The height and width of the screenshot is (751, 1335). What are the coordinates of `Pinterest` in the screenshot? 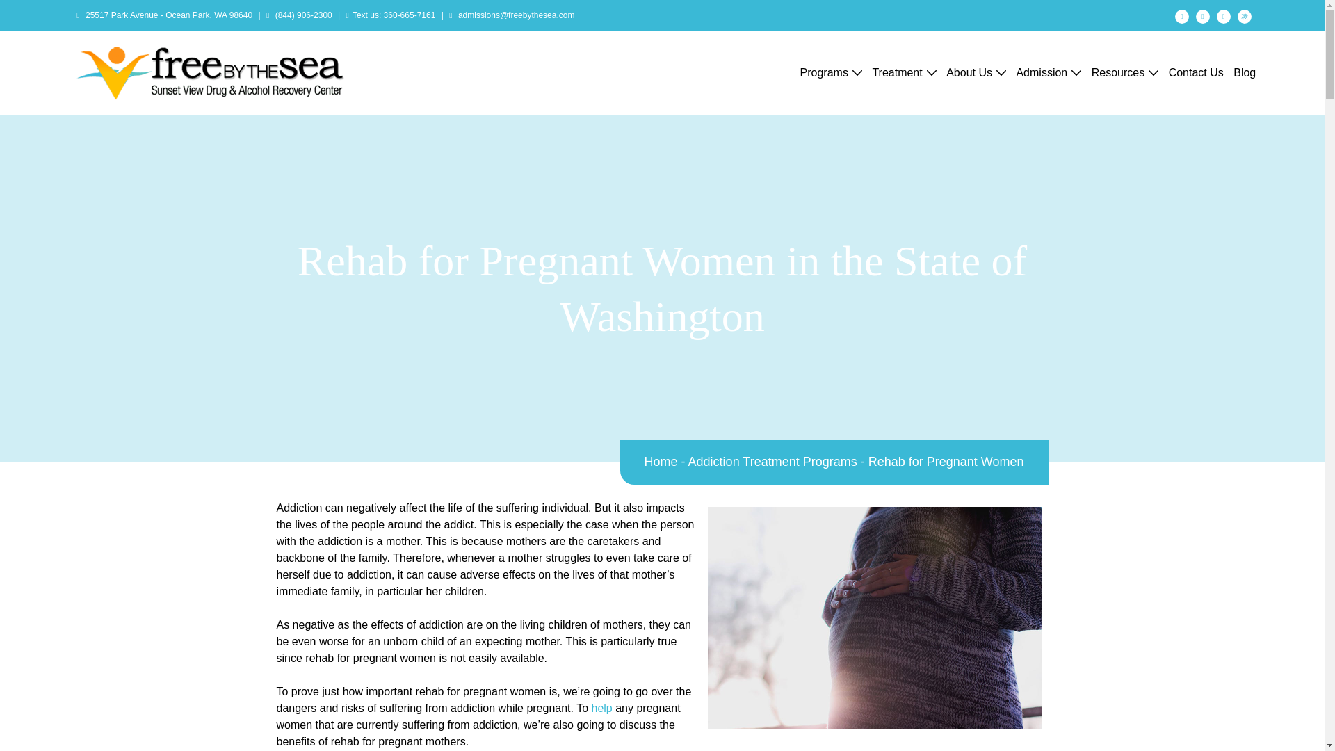 It's located at (1203, 15).